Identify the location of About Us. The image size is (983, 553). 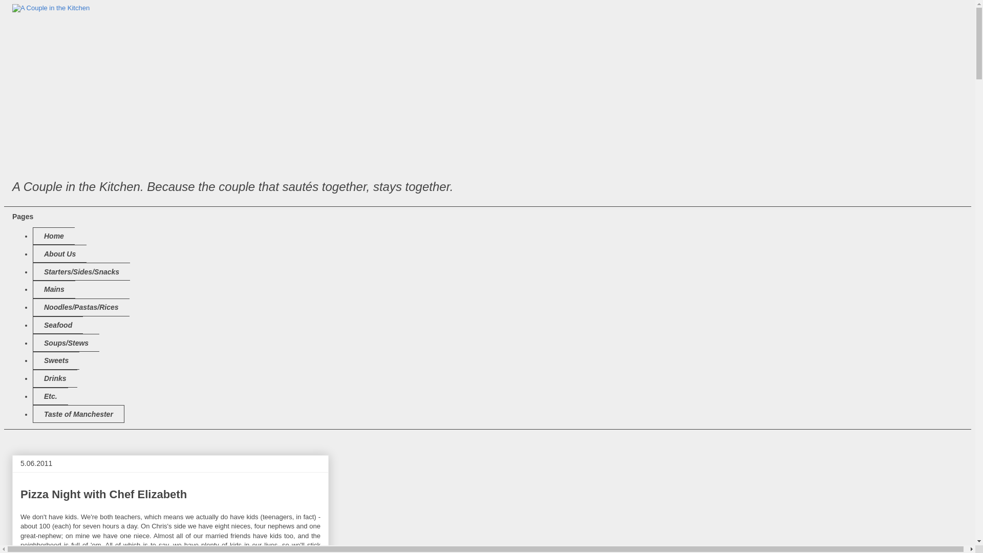
(59, 254).